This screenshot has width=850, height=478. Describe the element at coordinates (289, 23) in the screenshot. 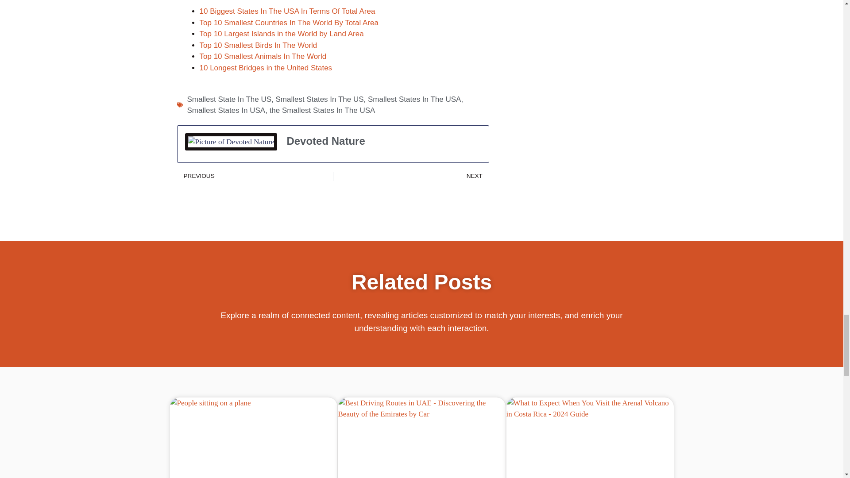

I see `Top 10 Smallest Countries In The World By Total Area` at that location.